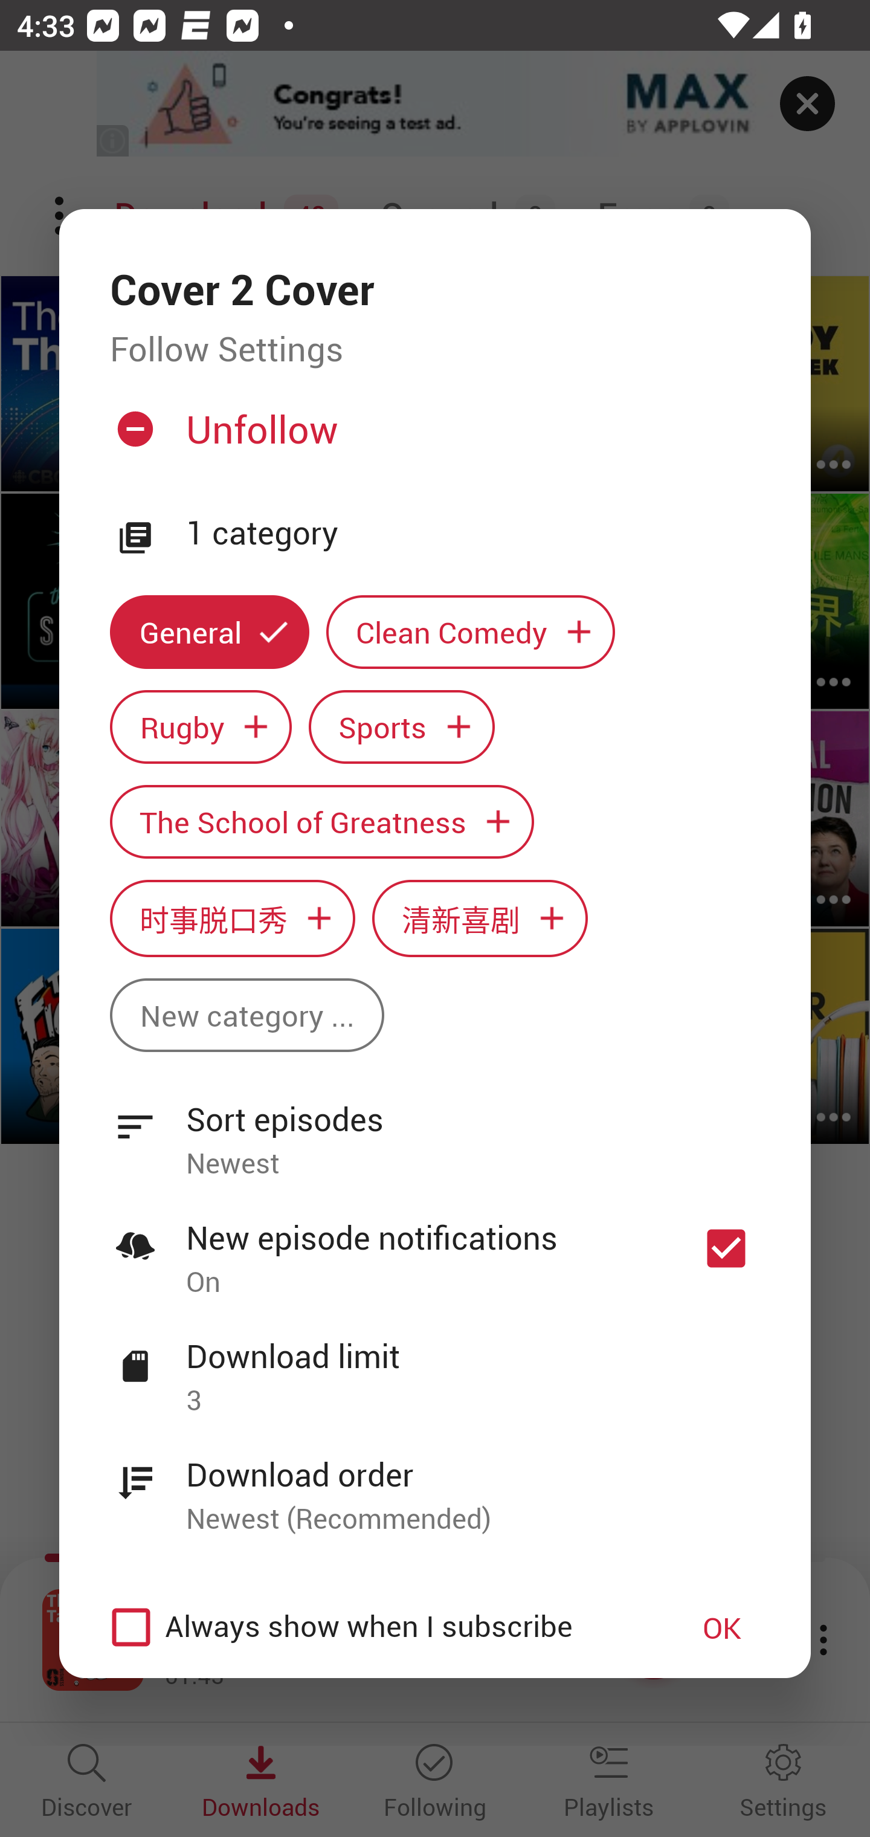 This screenshot has height=1837, width=870. Describe the element at coordinates (402, 728) in the screenshot. I see `Sports` at that location.